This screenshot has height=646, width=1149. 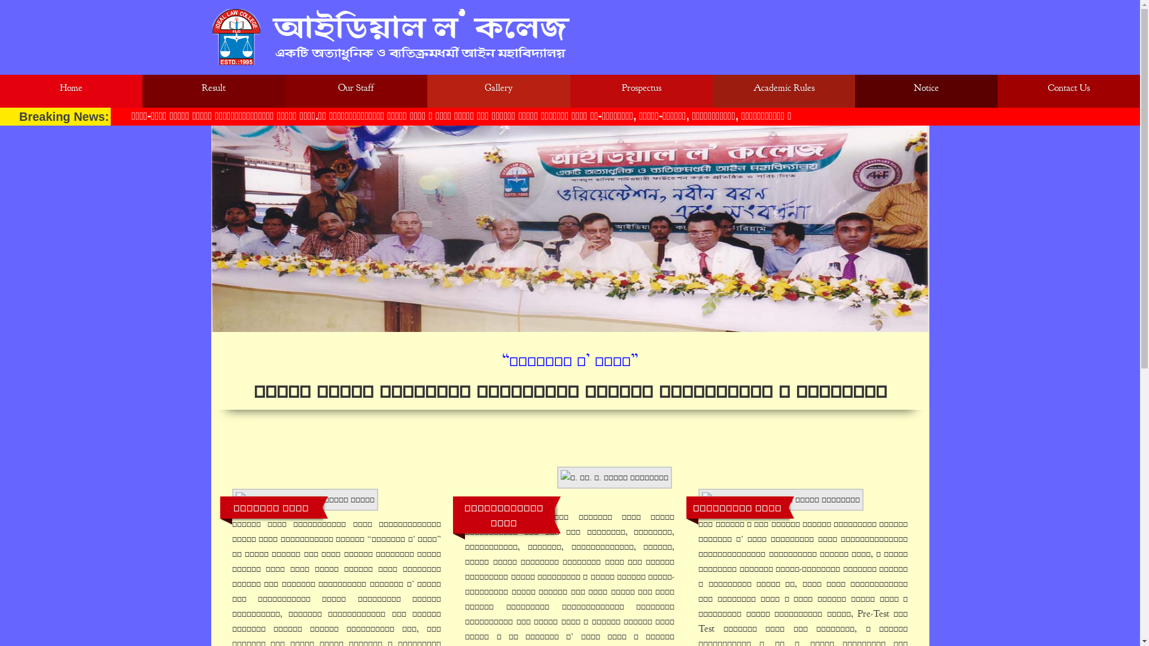 What do you see at coordinates (784, 91) in the screenshot?
I see `Academic Rules` at bounding box center [784, 91].